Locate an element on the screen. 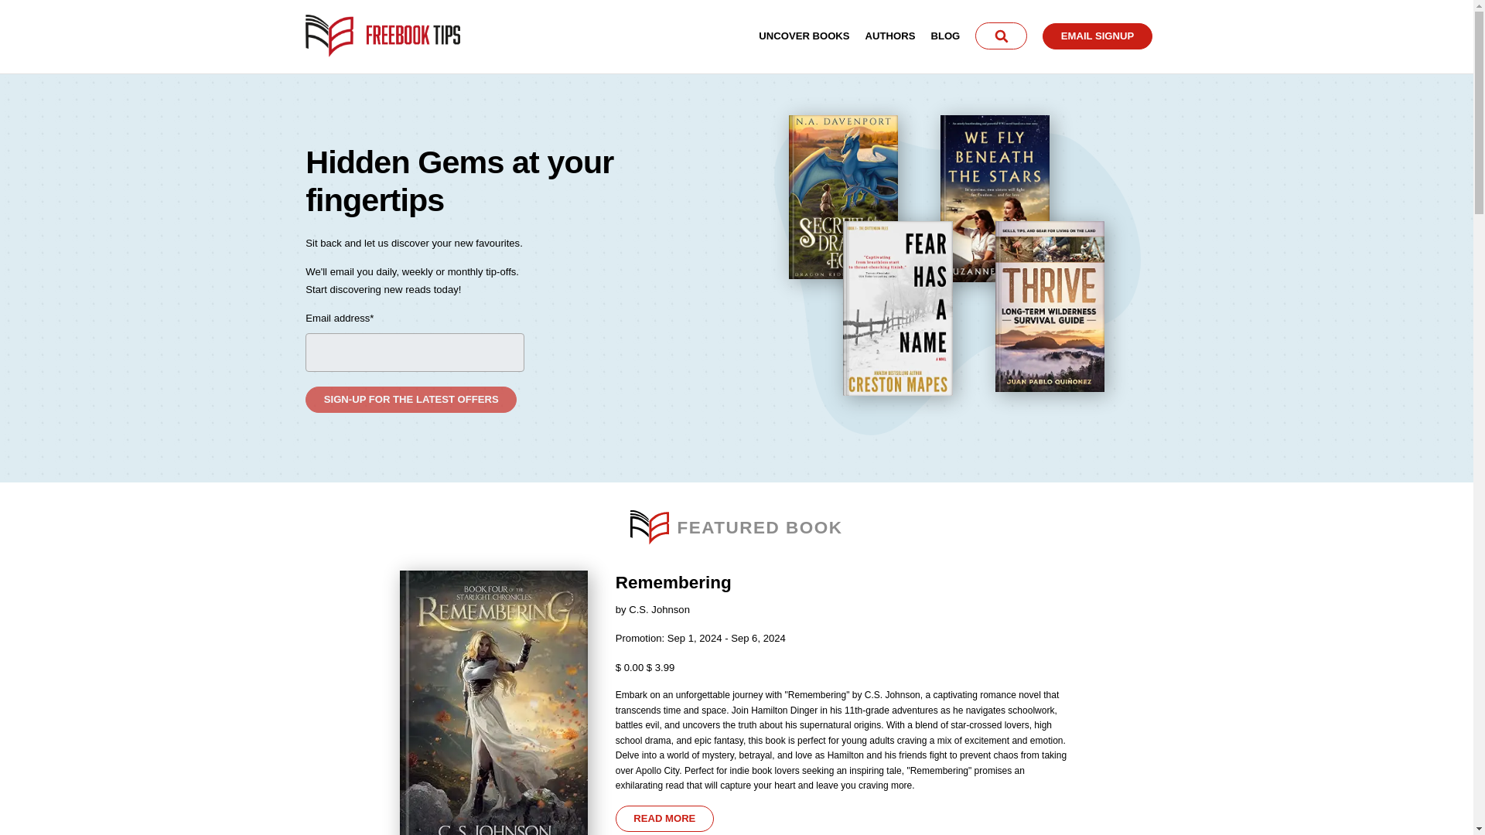 The height and width of the screenshot is (835, 1485). BLOG is located at coordinates (945, 34).